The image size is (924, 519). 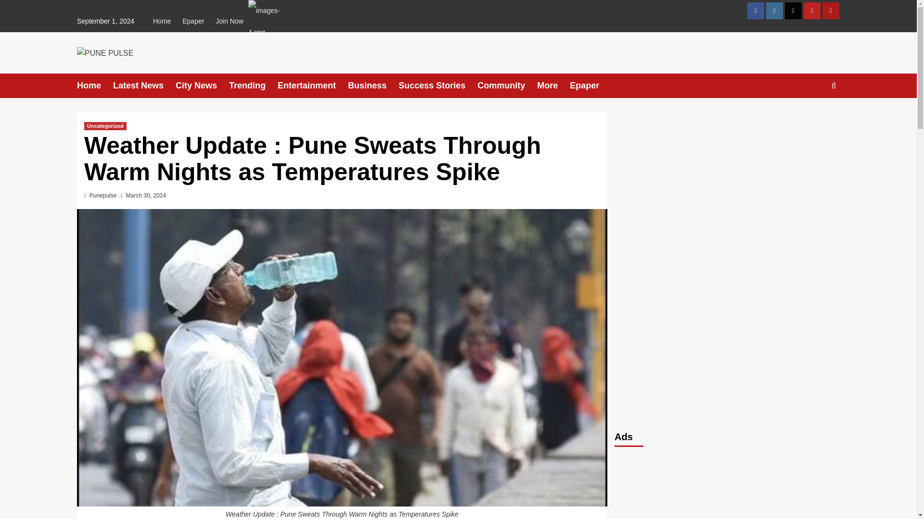 What do you see at coordinates (553, 86) in the screenshot?
I see `More` at bounding box center [553, 86].